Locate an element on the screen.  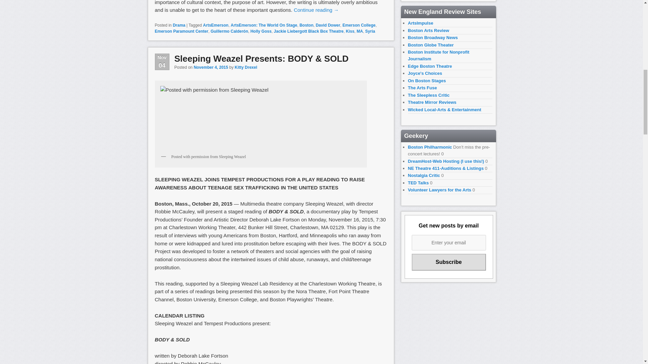
ArtsEmerson: The World On Stage is located at coordinates (264, 25).